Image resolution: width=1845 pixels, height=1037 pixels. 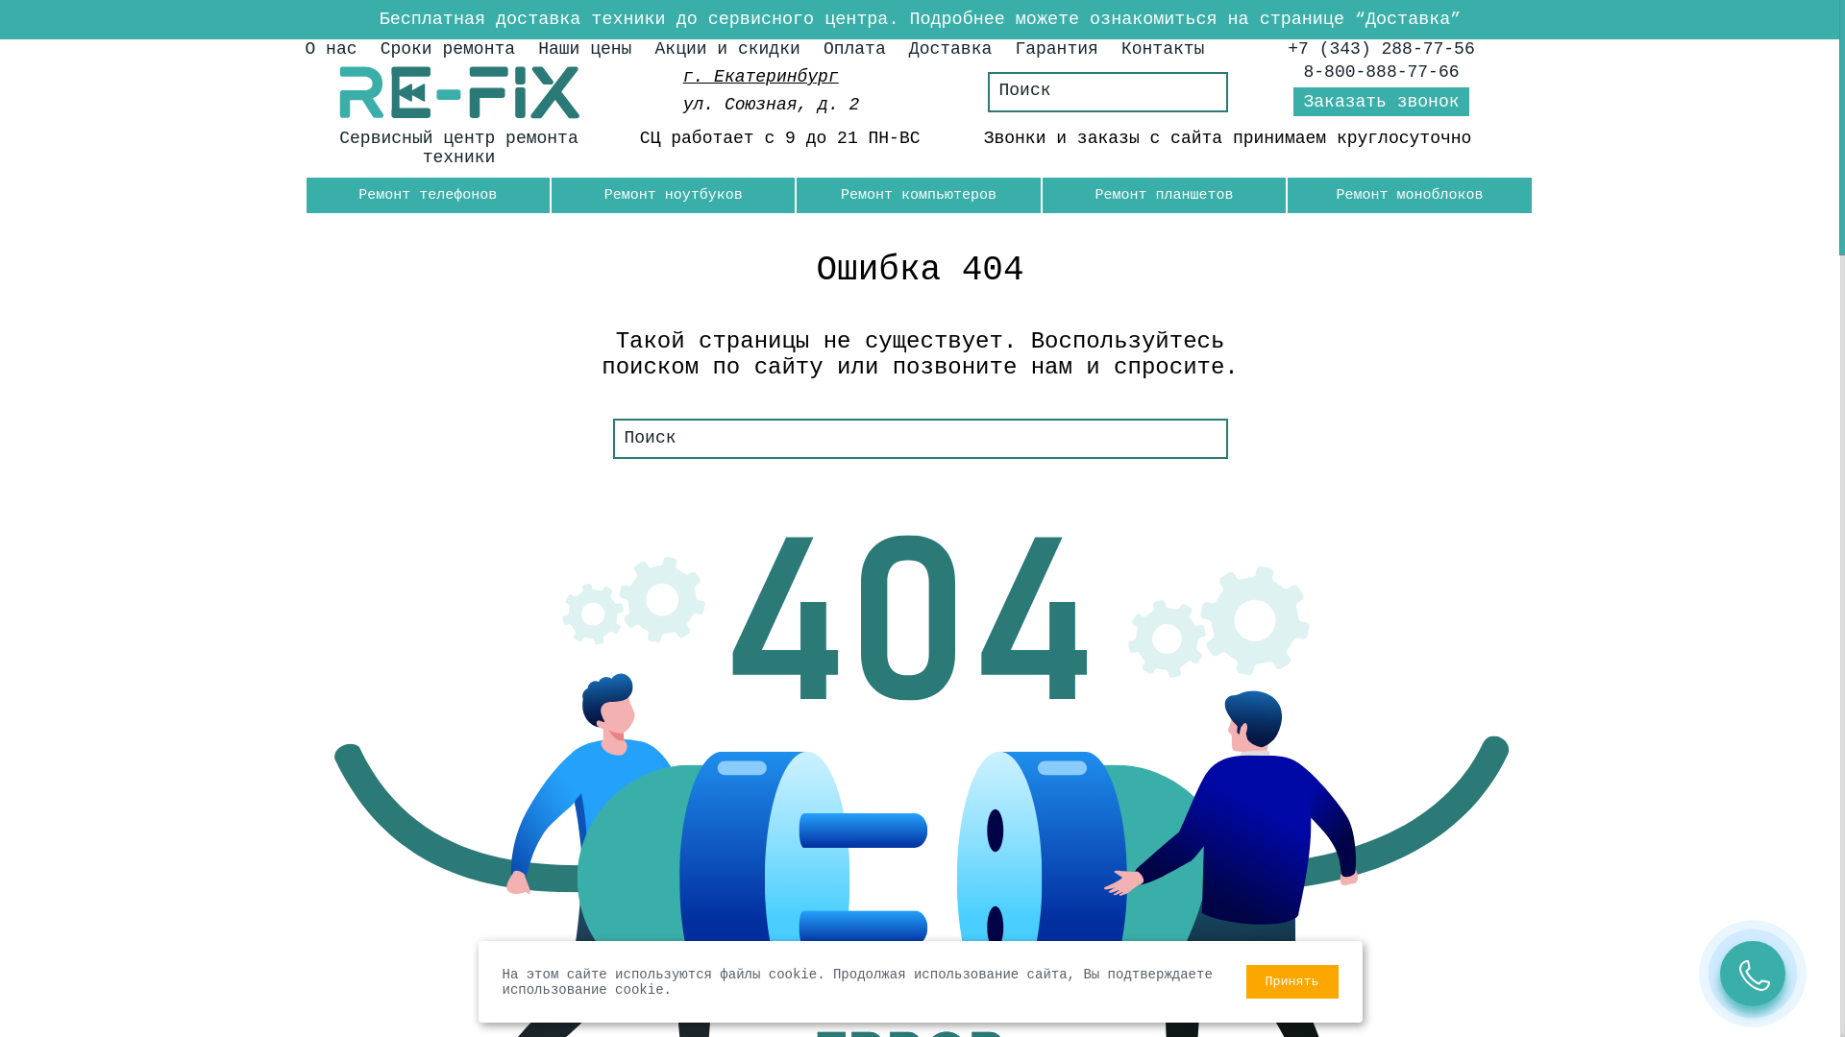 I want to click on 8-800-888-77-66, so click(x=1382, y=72).